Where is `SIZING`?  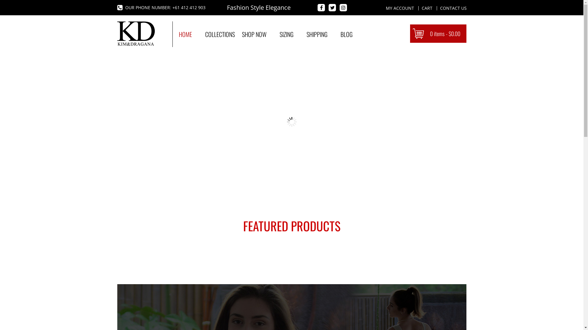
SIZING is located at coordinates (286, 34).